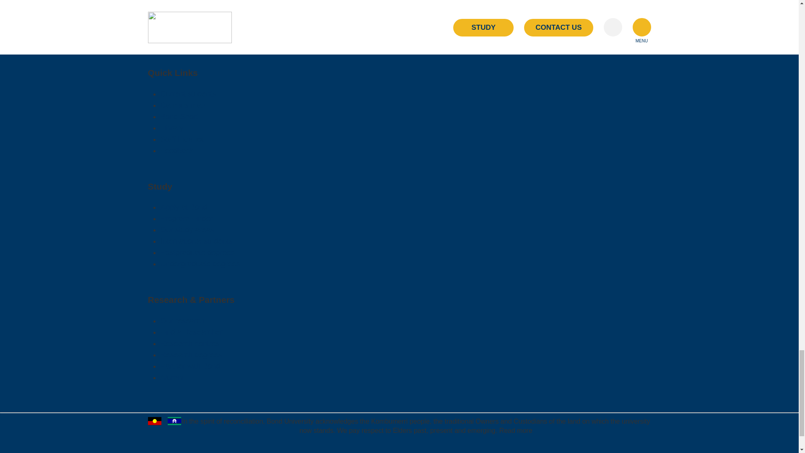  What do you see at coordinates (183, 105) in the screenshot?
I see `Campus map` at bounding box center [183, 105].